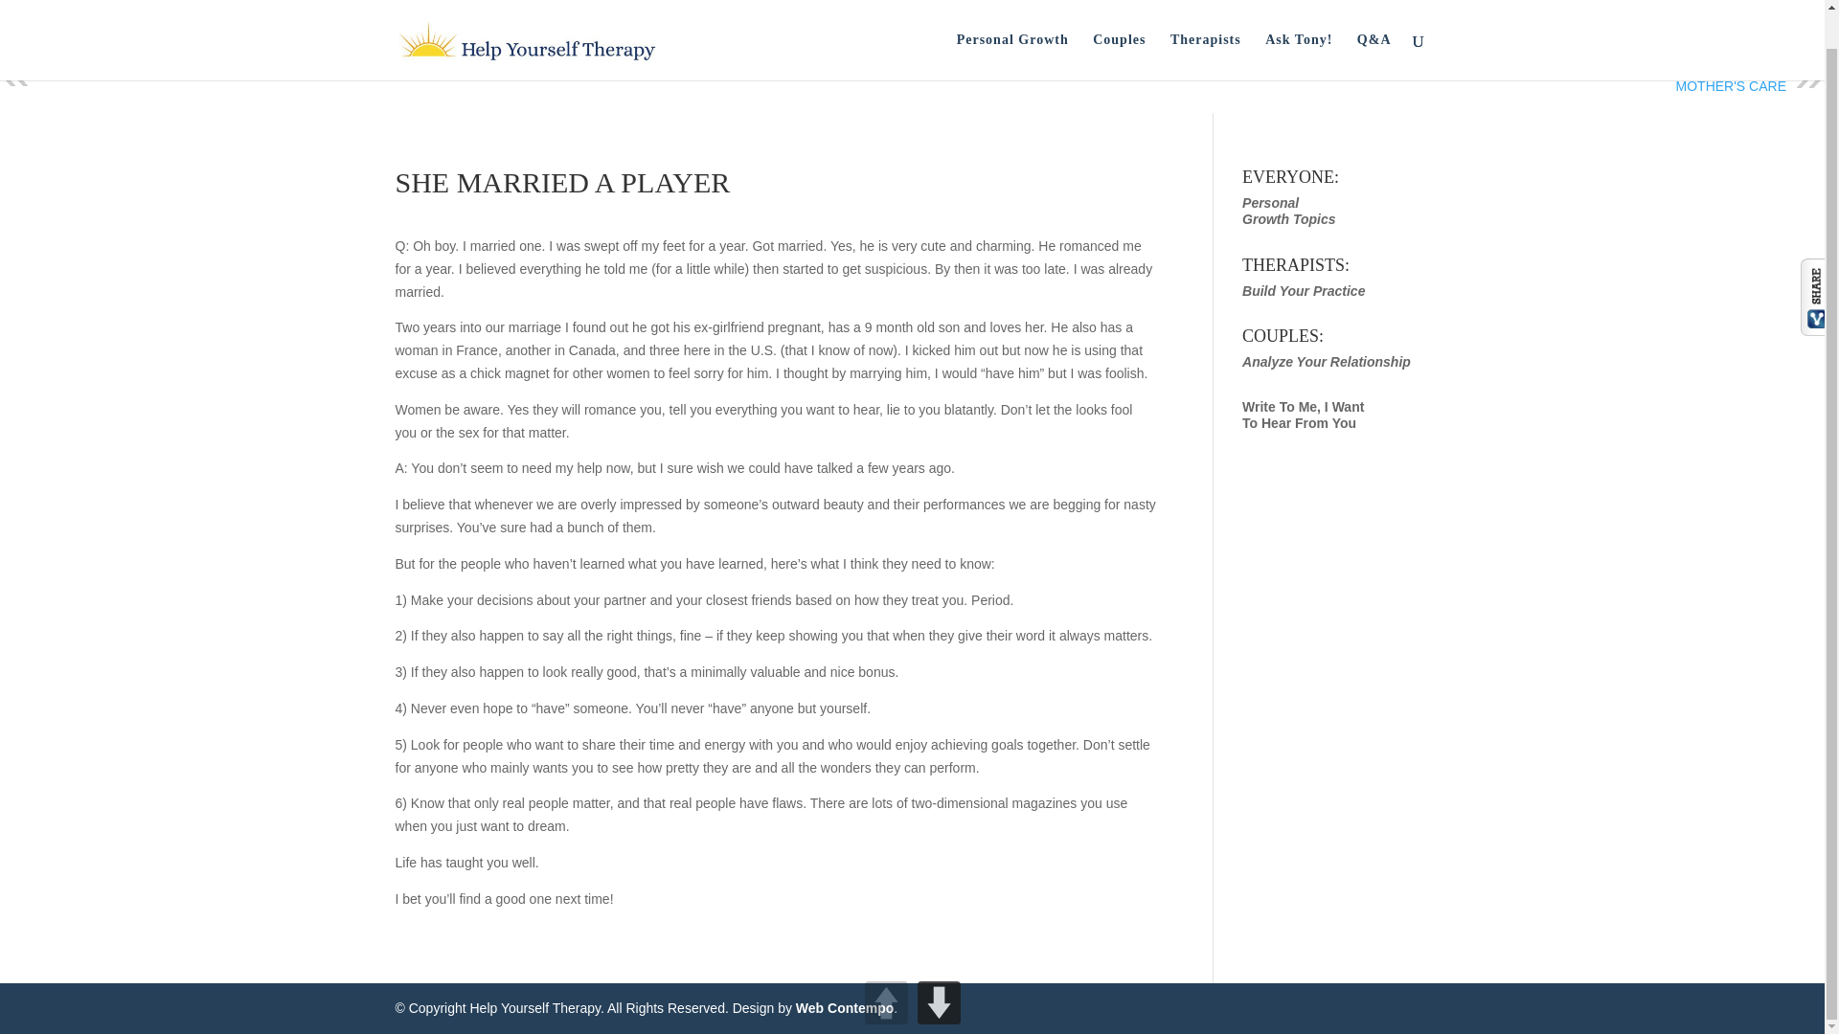  What do you see at coordinates (134, 71) in the screenshot?
I see `Personal Growth` at bounding box center [134, 71].